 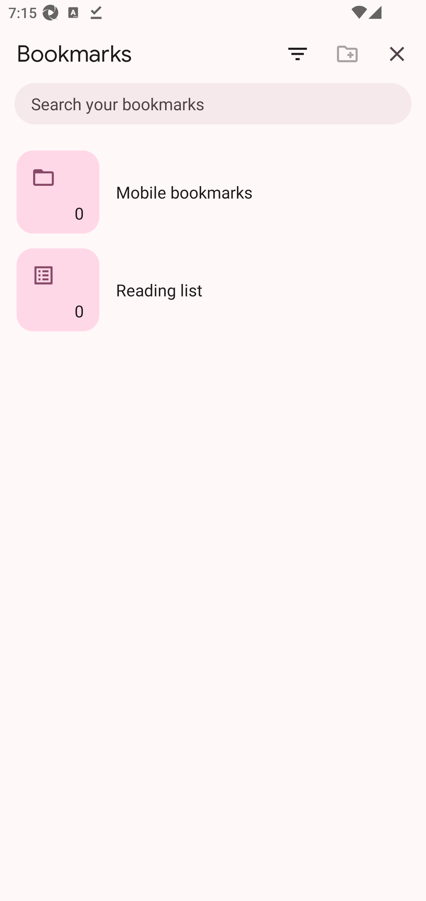 What do you see at coordinates (213, 290) in the screenshot?
I see `Reading list No unread pages 0 Reading list` at bounding box center [213, 290].